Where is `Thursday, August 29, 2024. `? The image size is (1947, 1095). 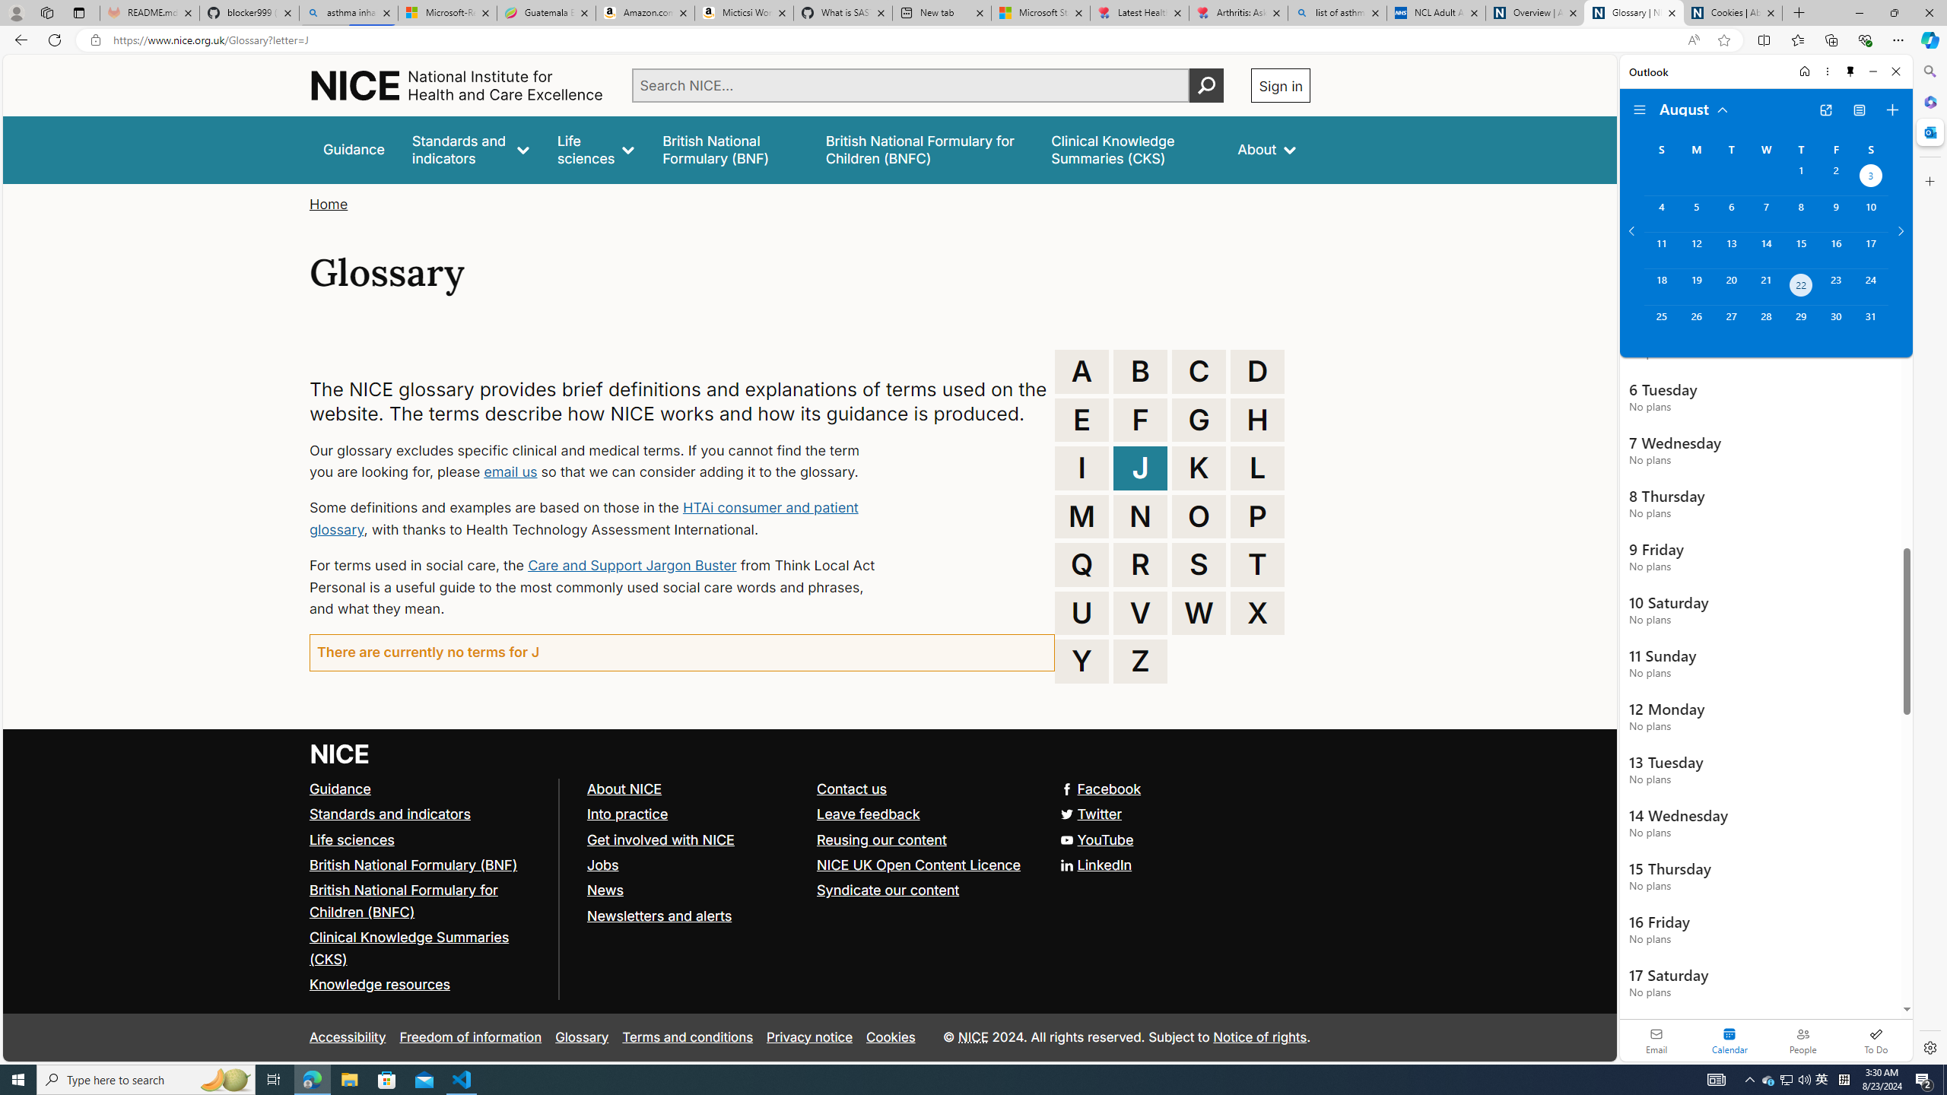
Thursday, August 29, 2024.  is located at coordinates (1801, 323).